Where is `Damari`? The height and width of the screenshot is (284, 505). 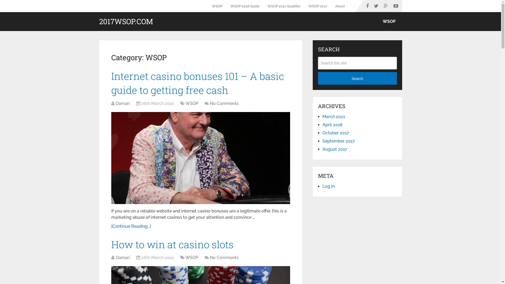 Damari is located at coordinates (123, 258).